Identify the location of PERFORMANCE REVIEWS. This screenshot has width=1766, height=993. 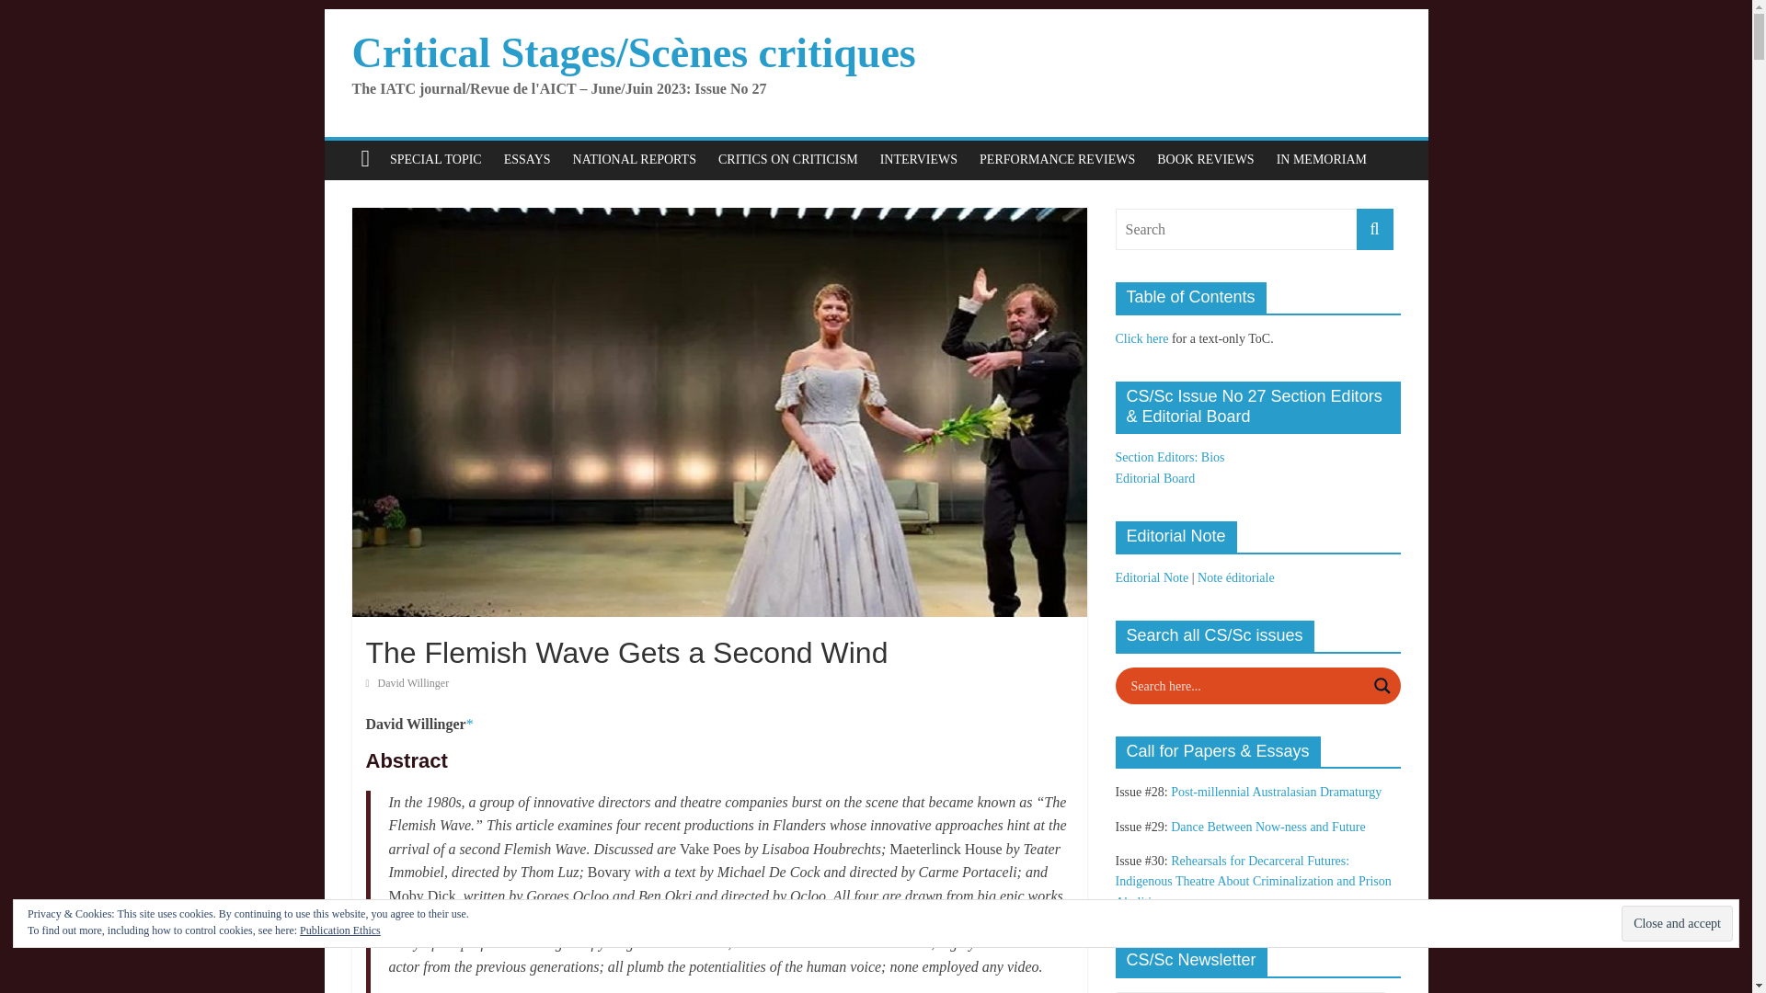
(1057, 160).